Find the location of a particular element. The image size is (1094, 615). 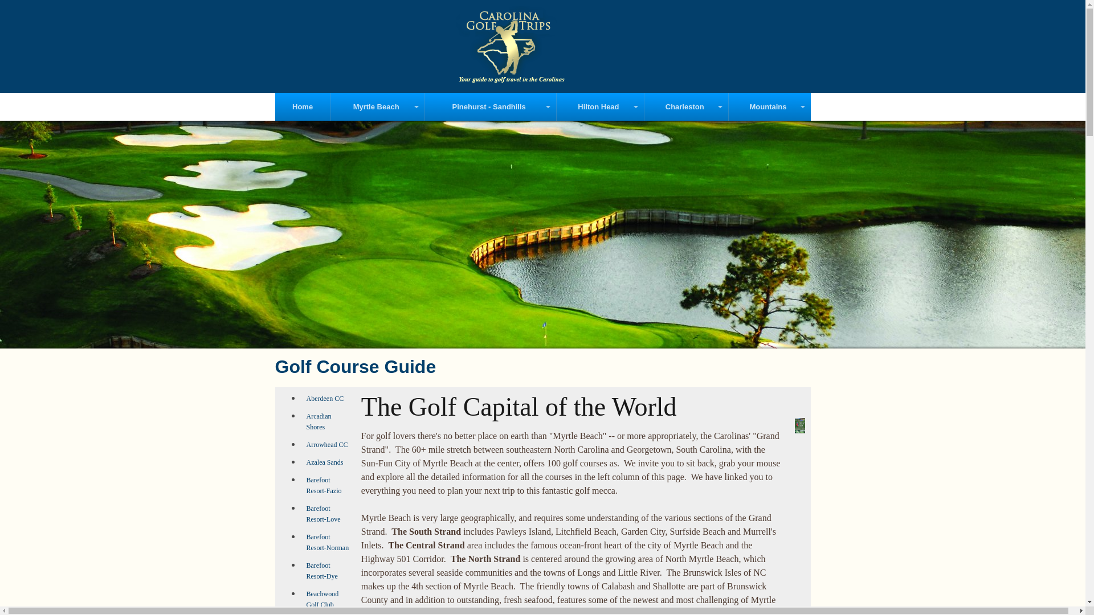

Beachwood Golf Club is located at coordinates (323, 599).